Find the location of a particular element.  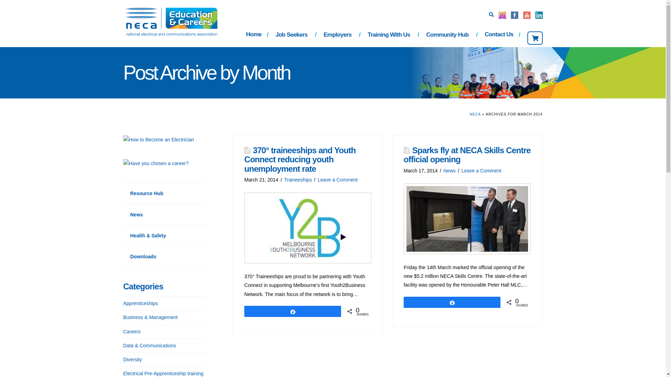

Leave a Comment is located at coordinates (481, 170).